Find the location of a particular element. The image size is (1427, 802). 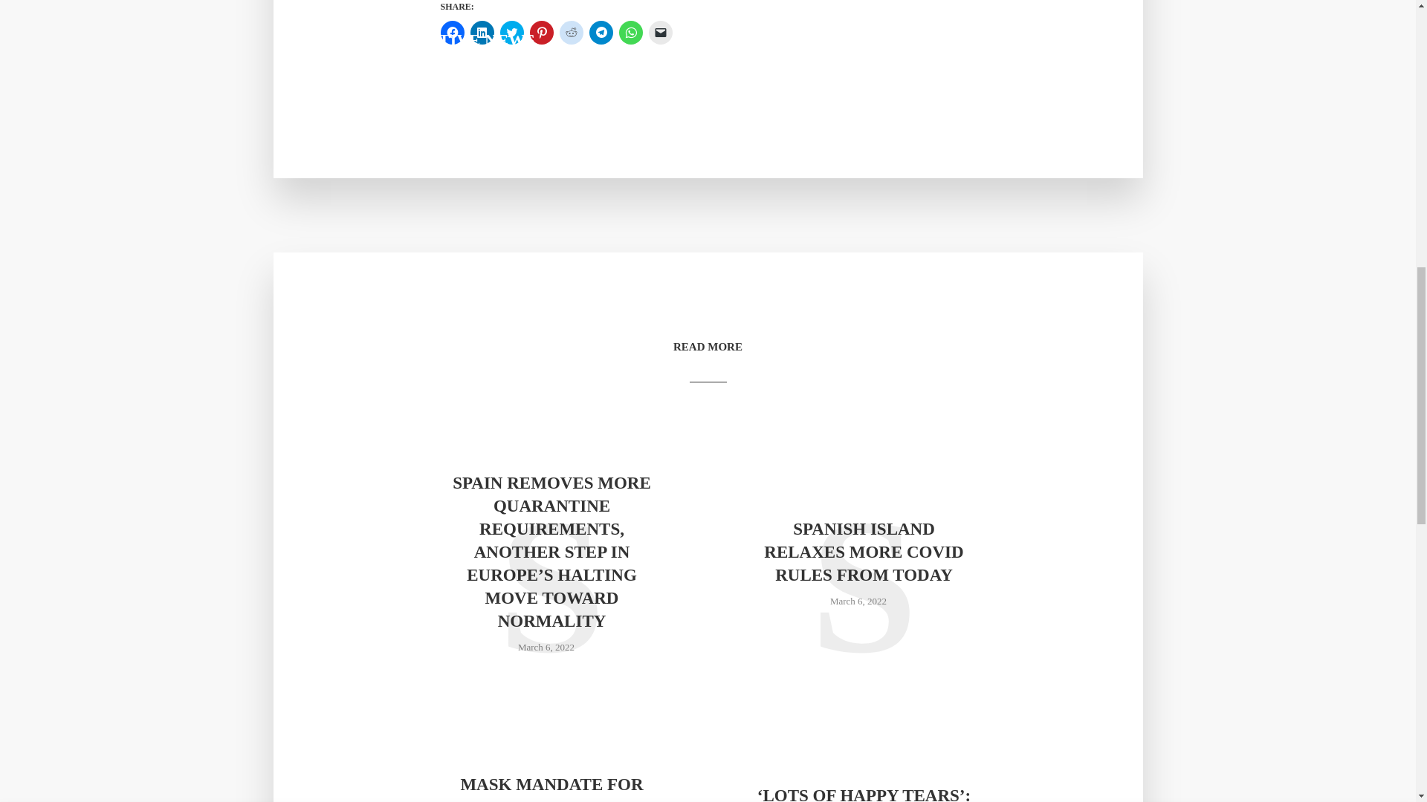

Click to share on Facebook is located at coordinates (452, 33).